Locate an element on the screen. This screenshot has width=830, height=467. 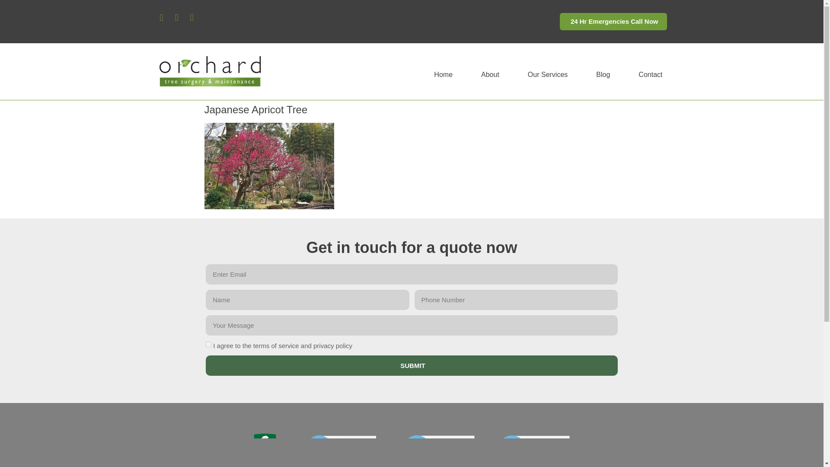
SUBMIT is located at coordinates (412, 365).